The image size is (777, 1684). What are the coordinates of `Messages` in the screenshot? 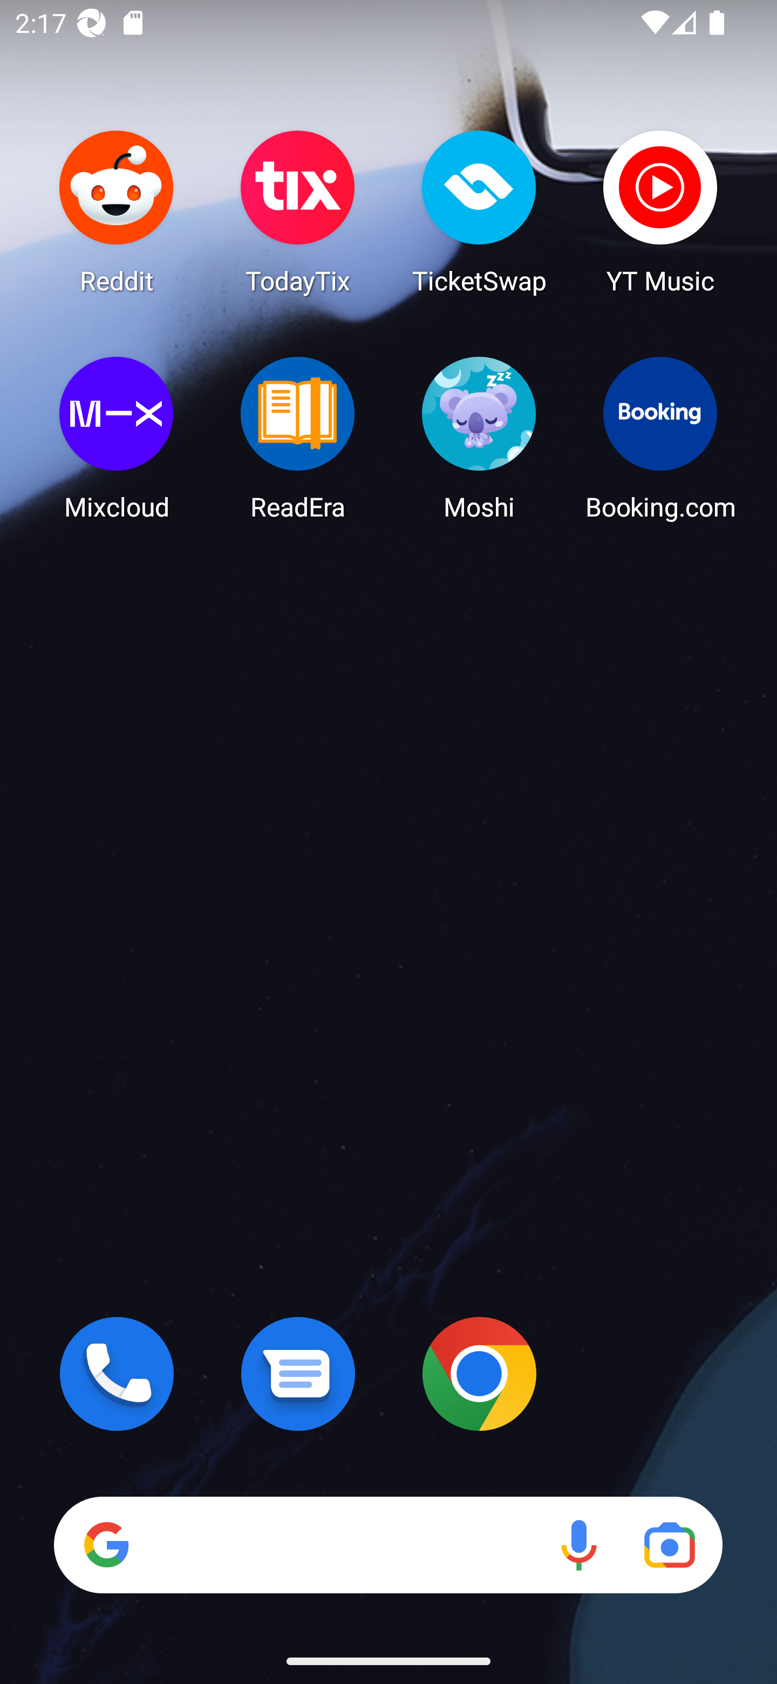 It's located at (298, 1374).